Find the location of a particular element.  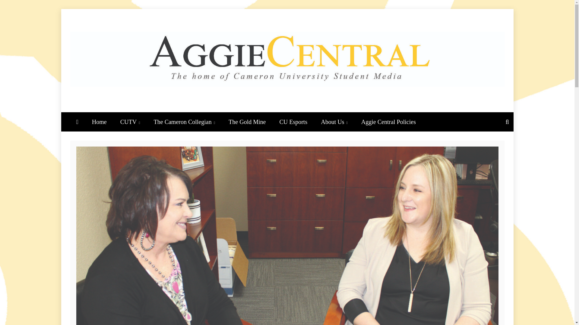

The Gold Mine is located at coordinates (247, 122).